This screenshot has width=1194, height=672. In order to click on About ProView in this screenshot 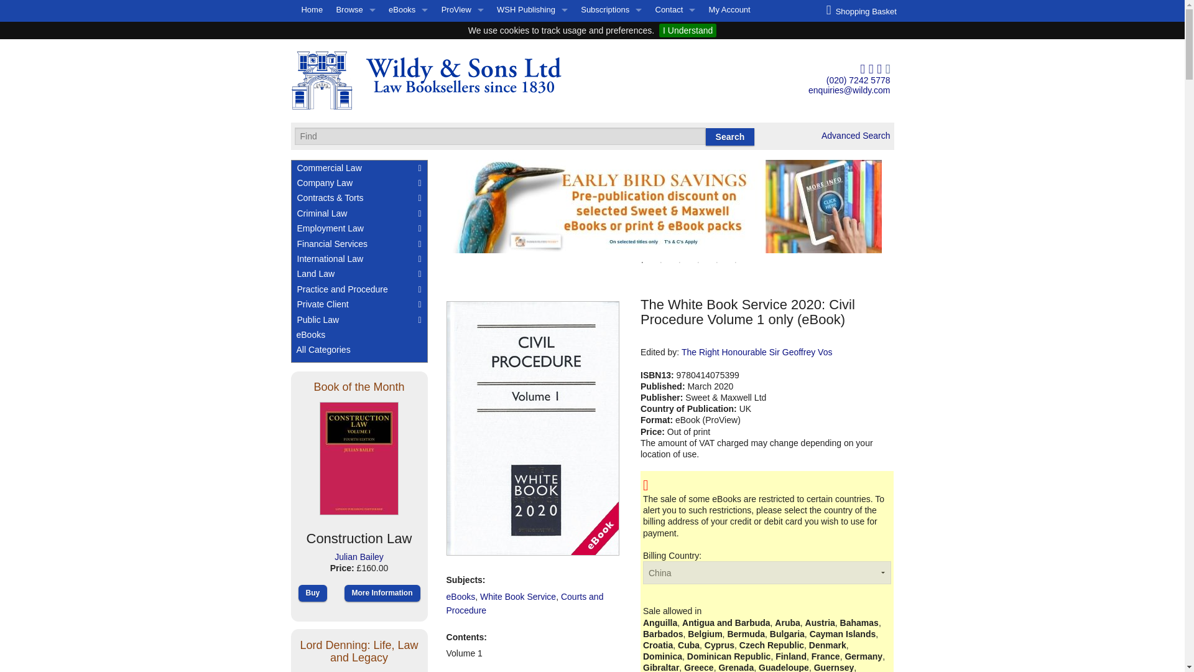, I will do `click(461, 30)`.